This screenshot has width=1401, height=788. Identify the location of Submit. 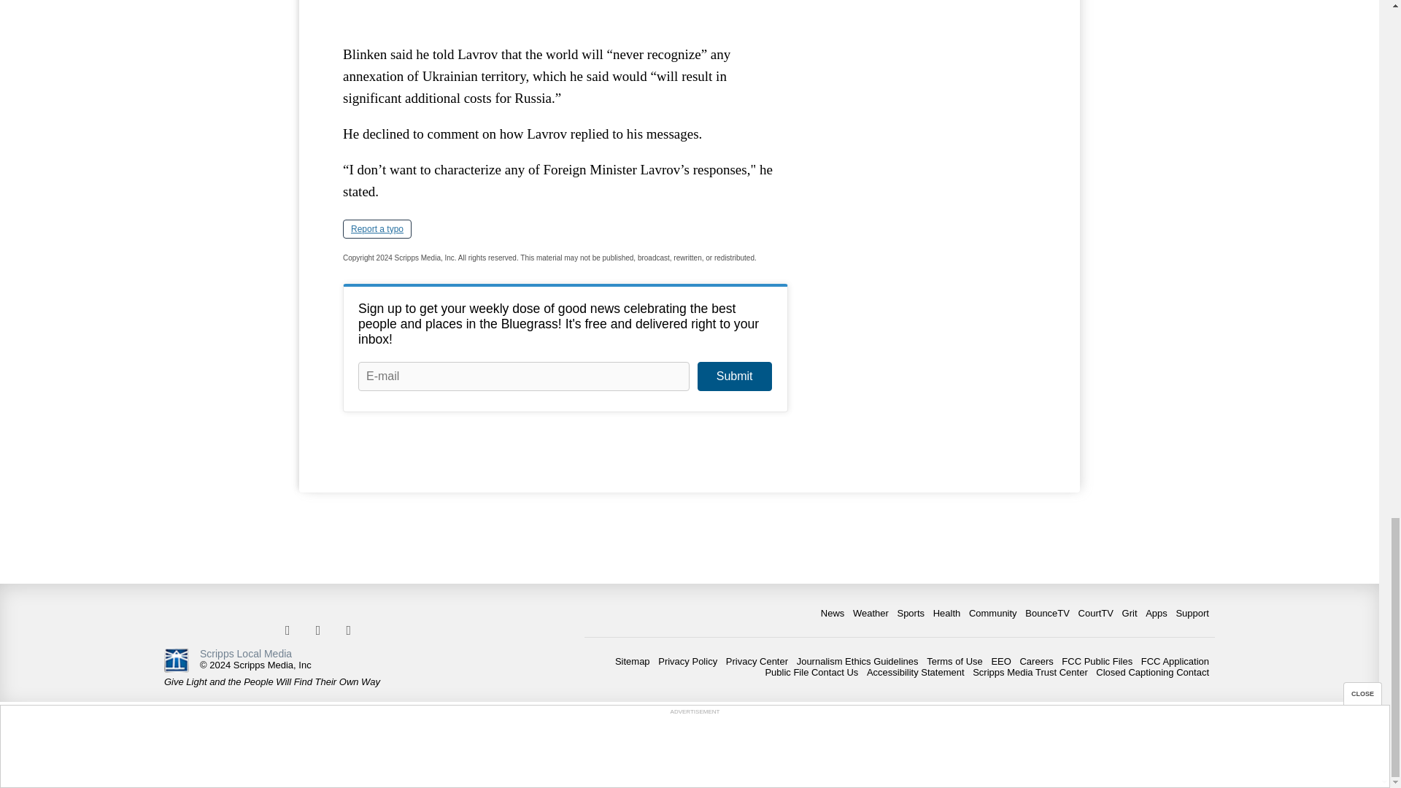
(734, 376).